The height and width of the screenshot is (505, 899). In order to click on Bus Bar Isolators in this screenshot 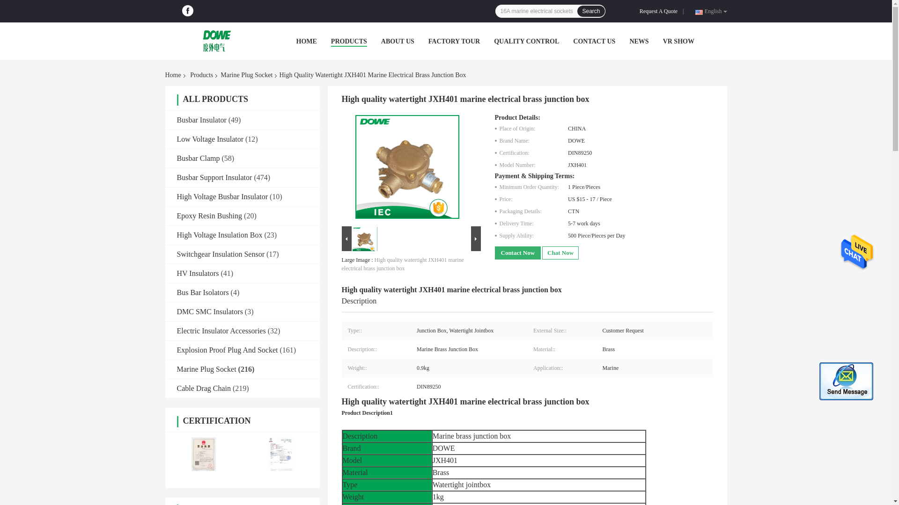, I will do `click(203, 292)`.